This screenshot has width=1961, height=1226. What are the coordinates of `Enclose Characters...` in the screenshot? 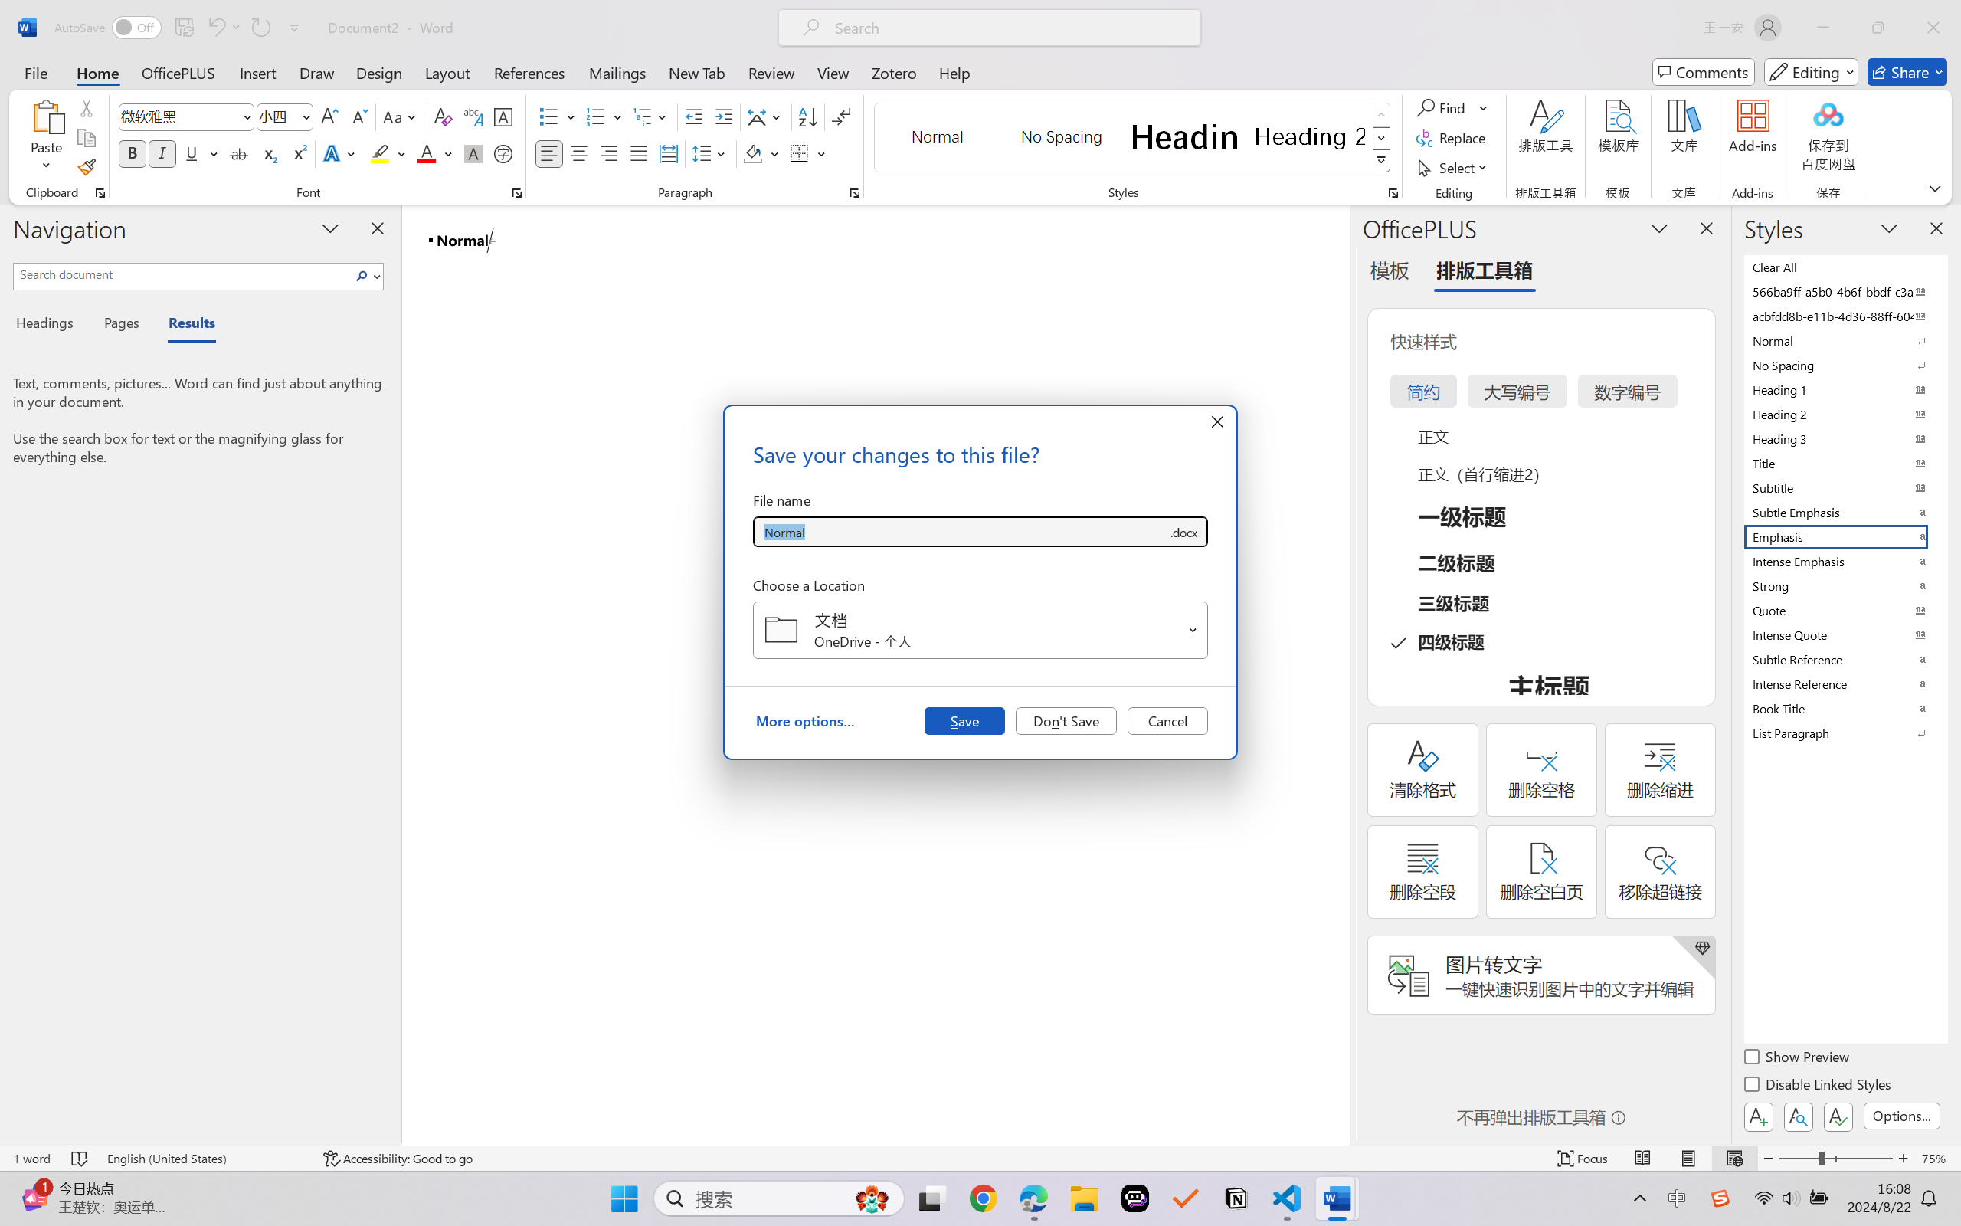 It's located at (504, 153).